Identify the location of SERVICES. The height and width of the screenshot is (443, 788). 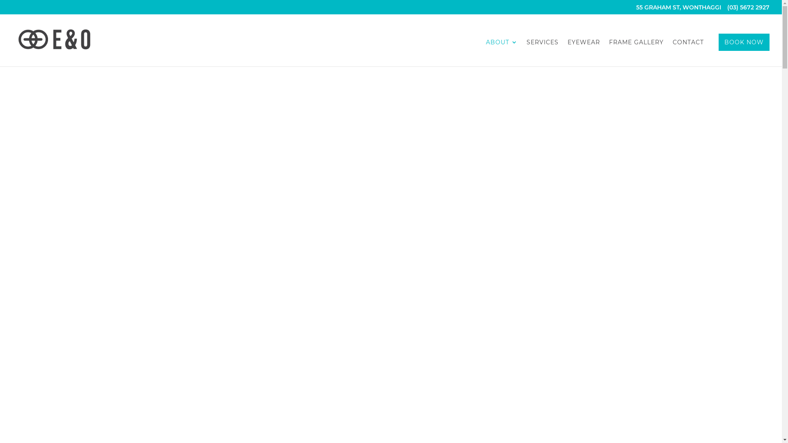
(543, 53).